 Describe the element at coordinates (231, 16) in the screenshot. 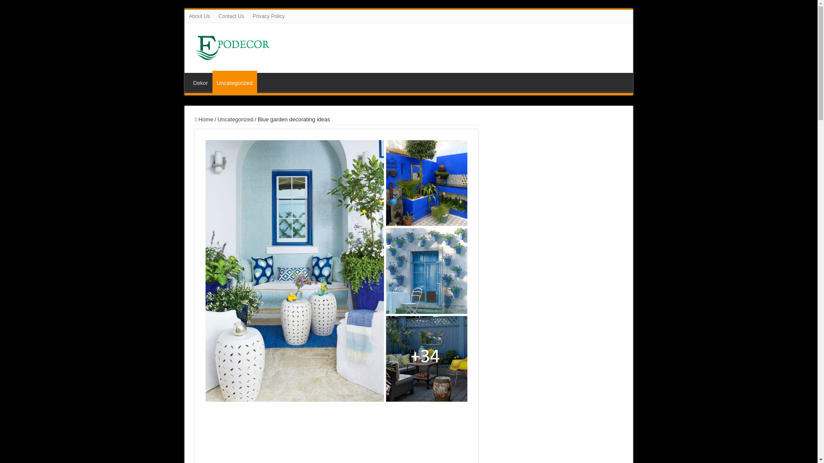

I see `Contact Us` at that location.